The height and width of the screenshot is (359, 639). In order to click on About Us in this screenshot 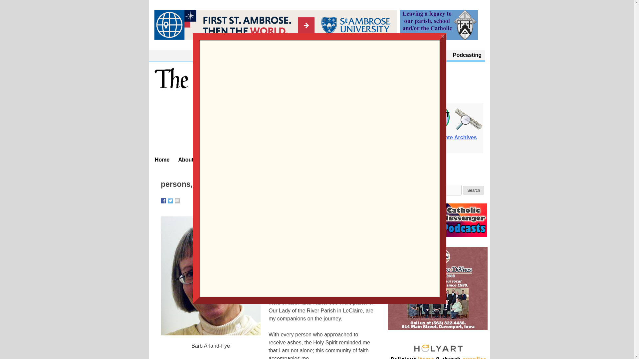, I will do `click(399, 55)`.